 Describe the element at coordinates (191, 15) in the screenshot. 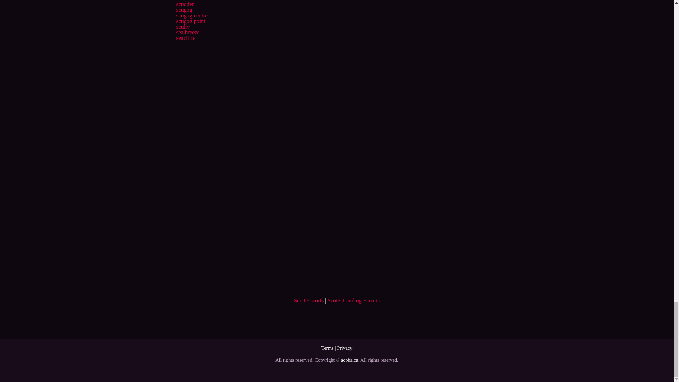

I see `scugog centre` at that location.